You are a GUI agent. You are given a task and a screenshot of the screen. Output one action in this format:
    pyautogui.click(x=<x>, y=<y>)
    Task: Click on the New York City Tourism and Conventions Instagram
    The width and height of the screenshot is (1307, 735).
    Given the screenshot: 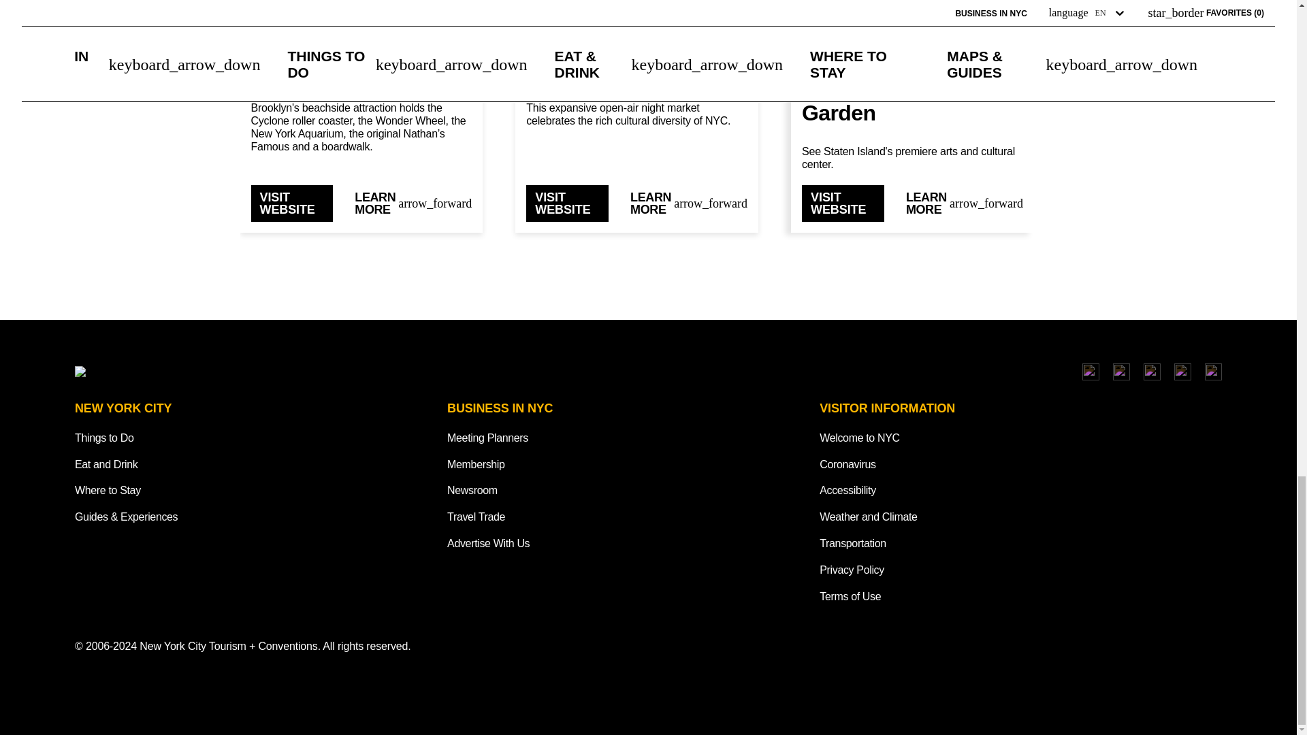 What is the action you would take?
    pyautogui.click(x=1091, y=372)
    